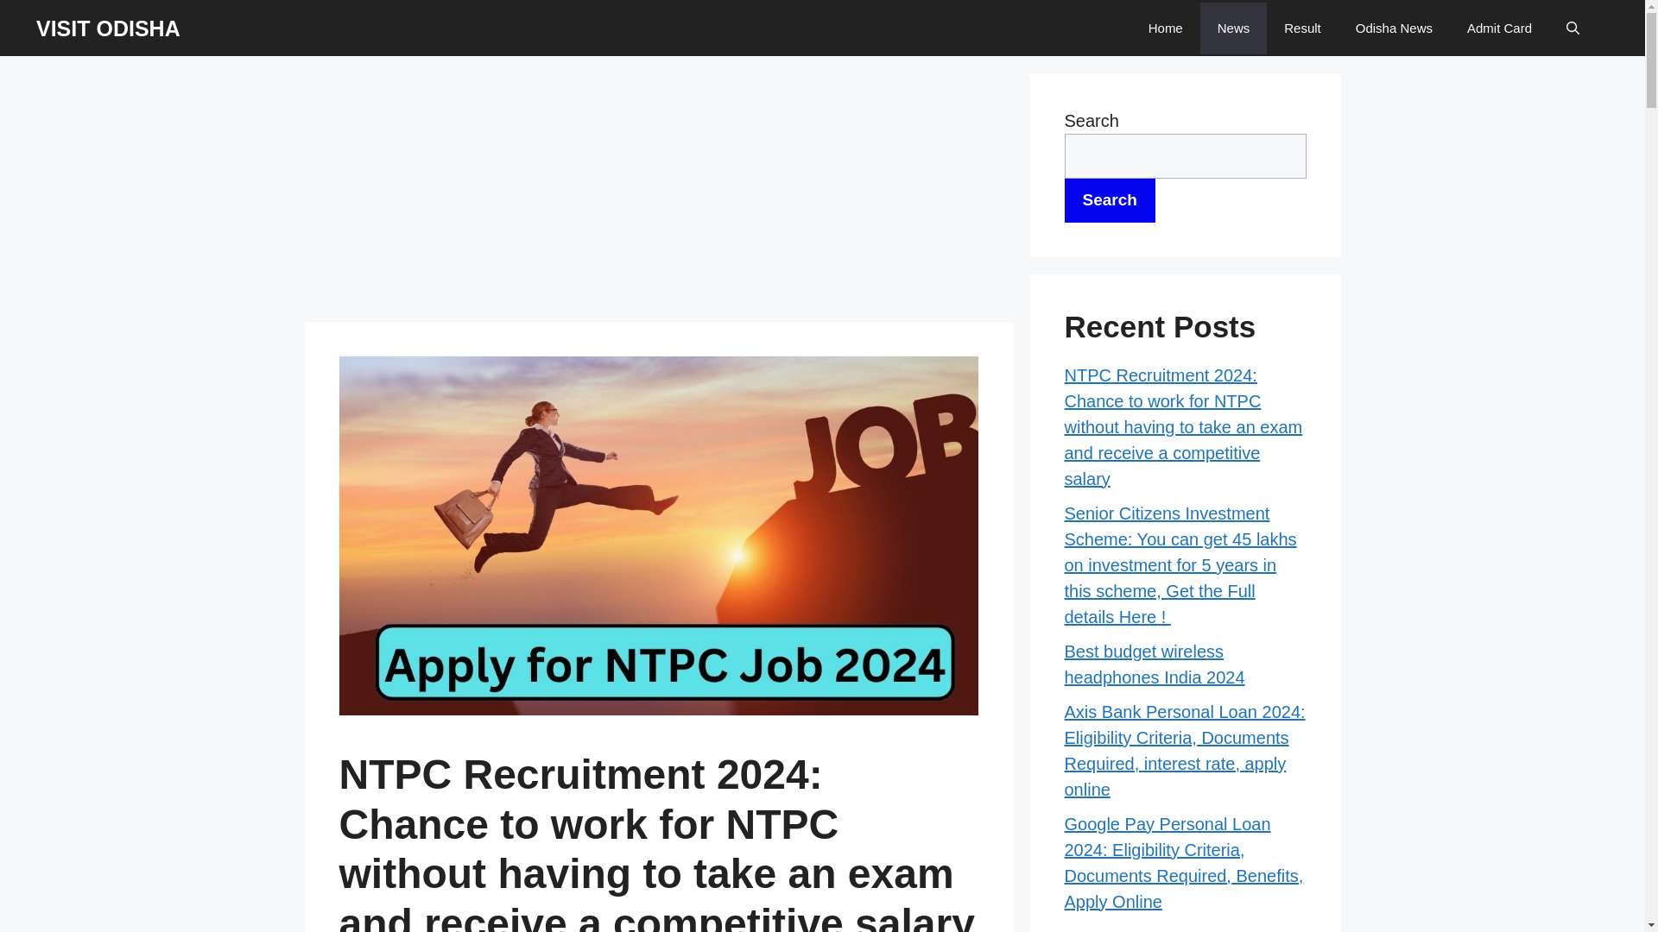 The image size is (1658, 932). Describe the element at coordinates (1154, 664) in the screenshot. I see `Best budget wireless headphones India 2024` at that location.